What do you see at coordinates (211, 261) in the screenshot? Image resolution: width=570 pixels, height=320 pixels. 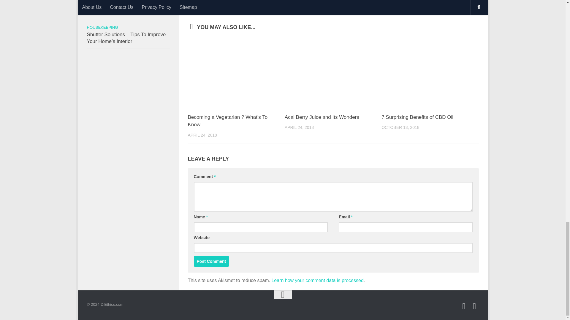 I see `Post Comment` at bounding box center [211, 261].